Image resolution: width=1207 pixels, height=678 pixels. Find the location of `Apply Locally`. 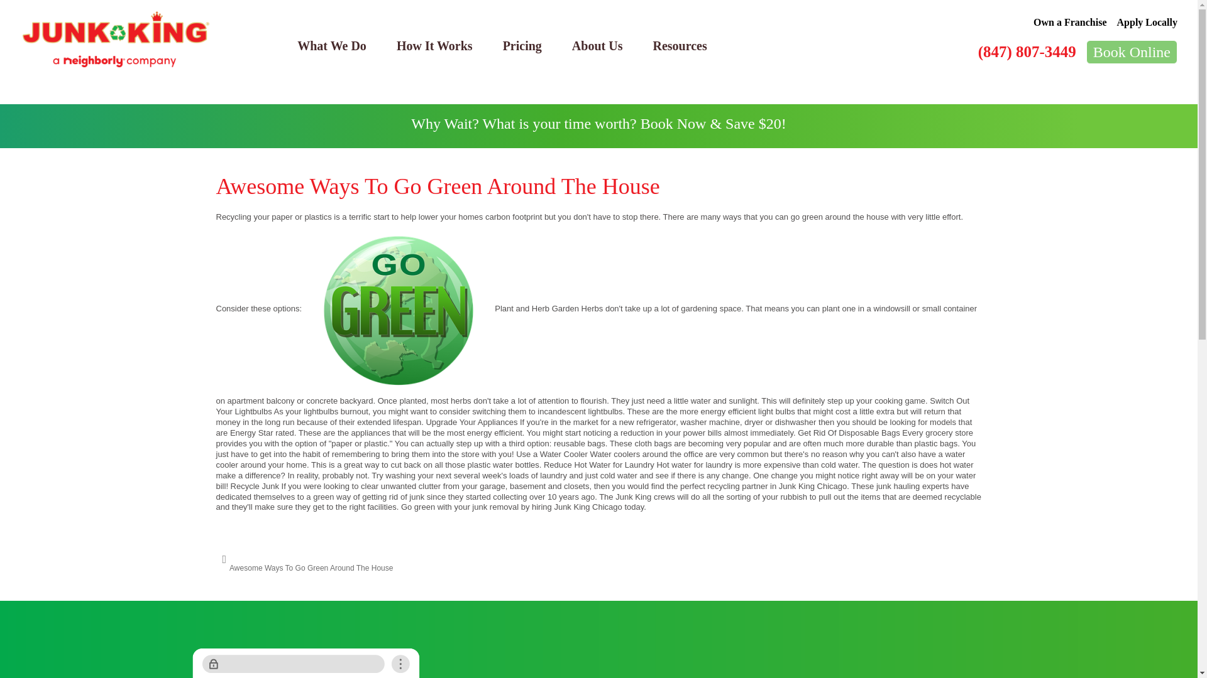

Apply Locally is located at coordinates (1147, 22).